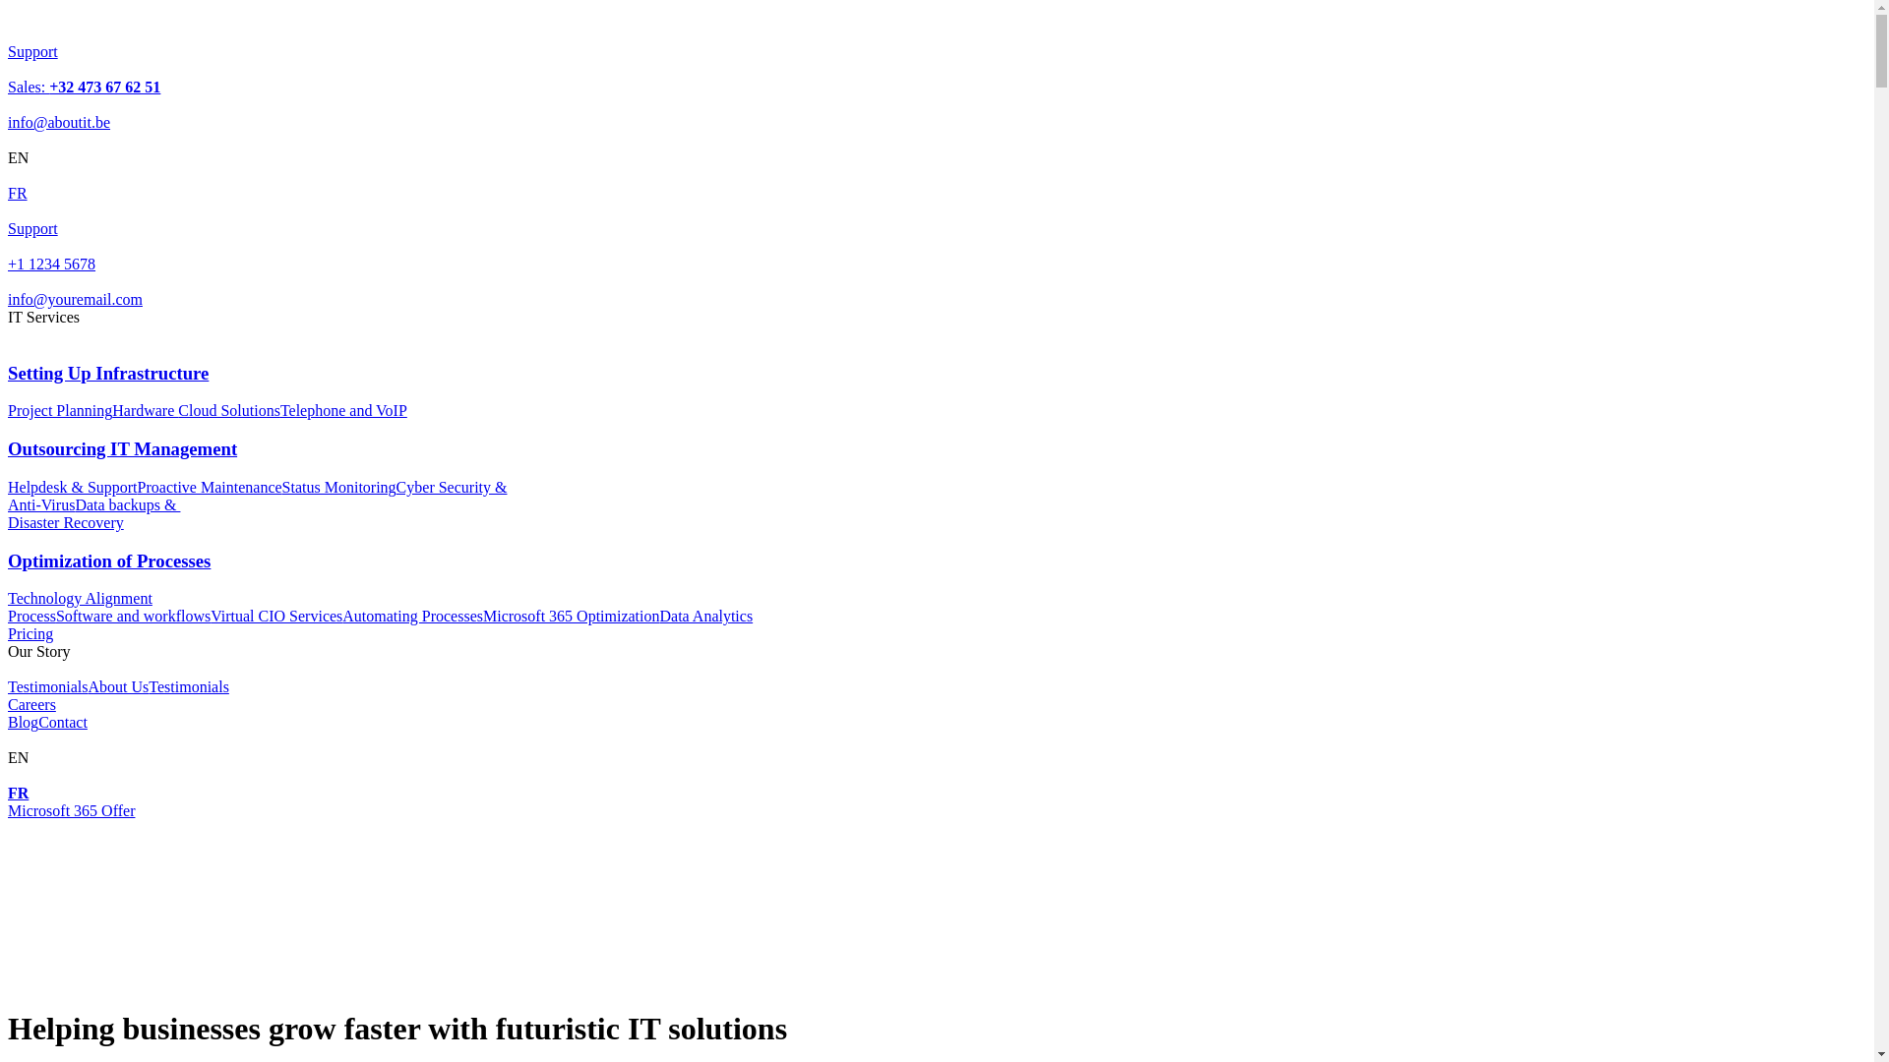 The image size is (1889, 1062). Describe the element at coordinates (229, 411) in the screenshot. I see `Cloud Solutions` at that location.